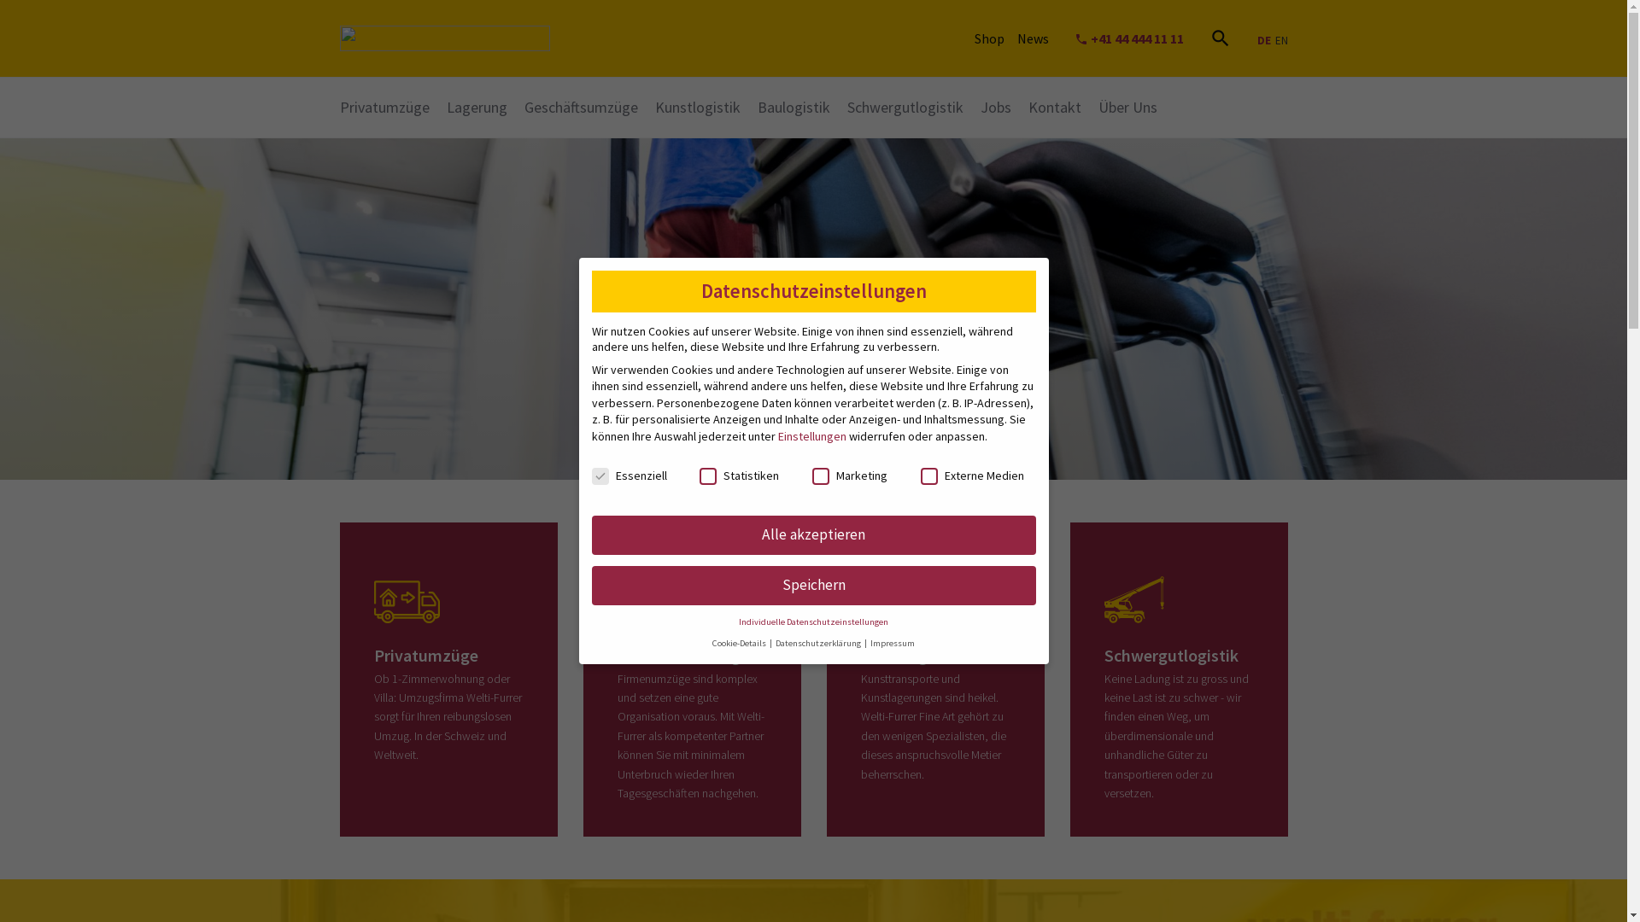 Image resolution: width=1640 pixels, height=922 pixels. I want to click on Kunstlogistik, so click(697, 108).